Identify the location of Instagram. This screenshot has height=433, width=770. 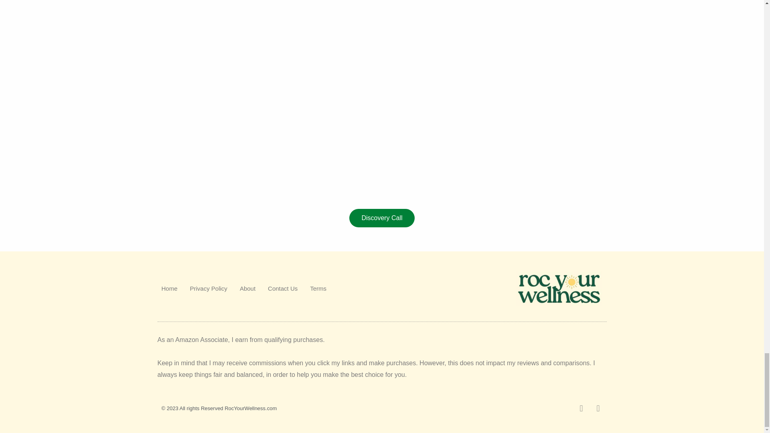
(598, 408).